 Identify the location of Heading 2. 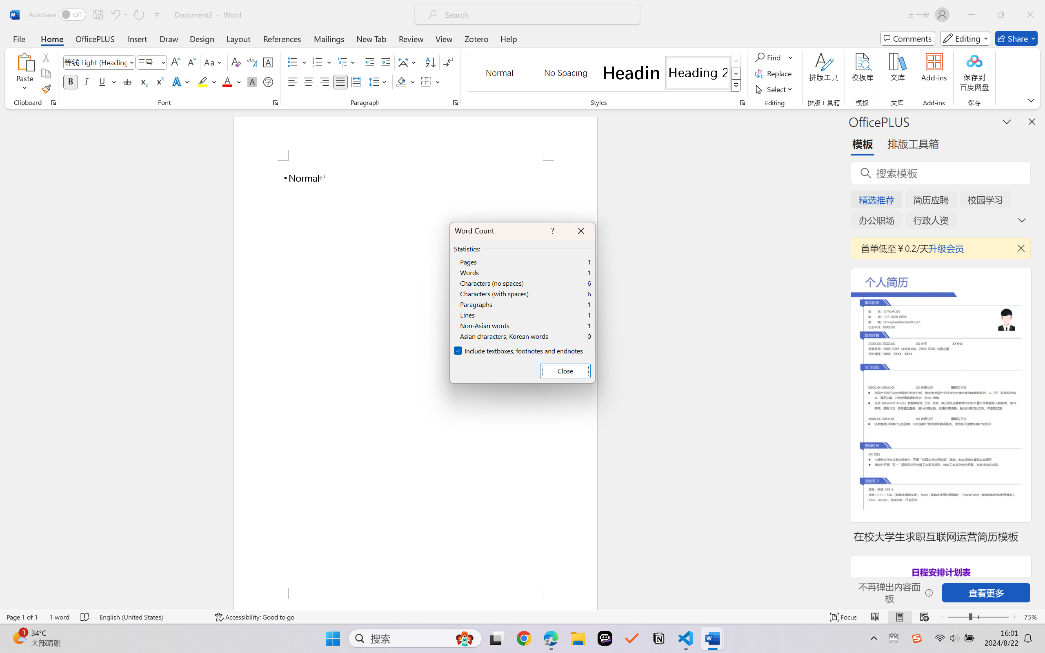
(698, 73).